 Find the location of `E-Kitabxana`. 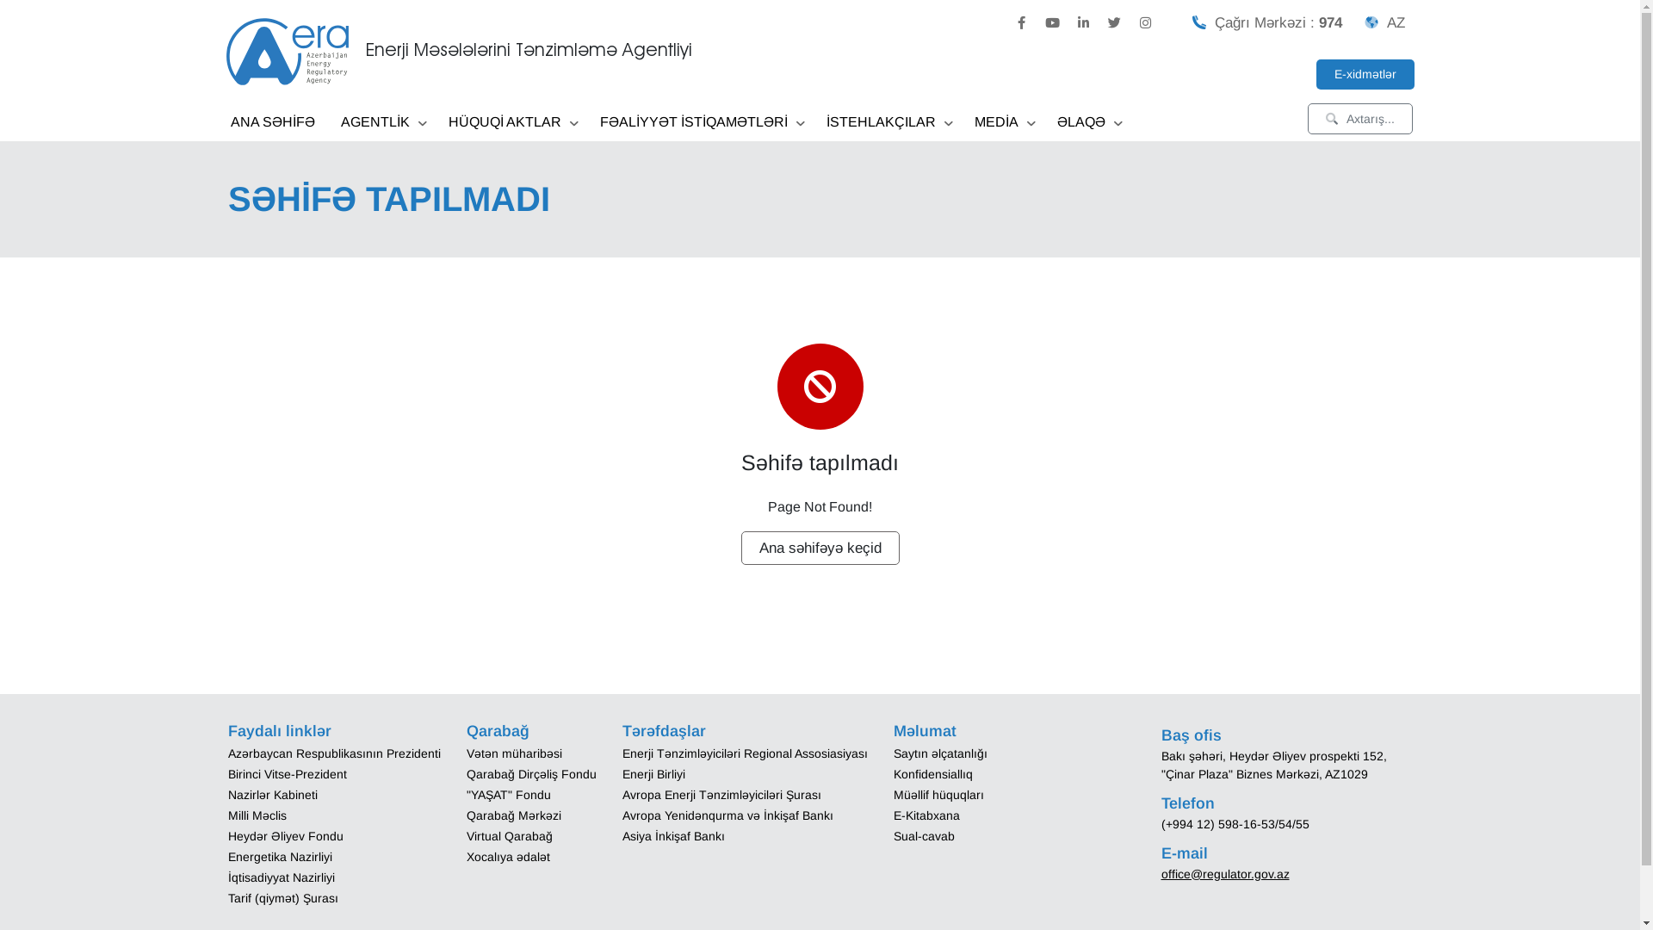

E-Kitabxana is located at coordinates (926, 815).